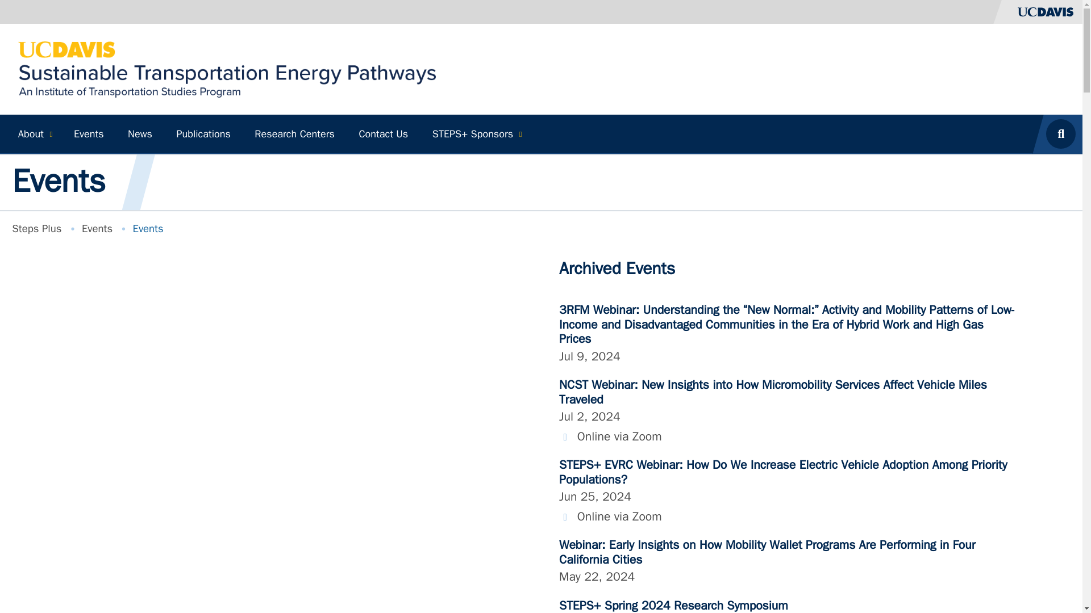 The image size is (1091, 613). I want to click on Event Details, so click(875, 364).